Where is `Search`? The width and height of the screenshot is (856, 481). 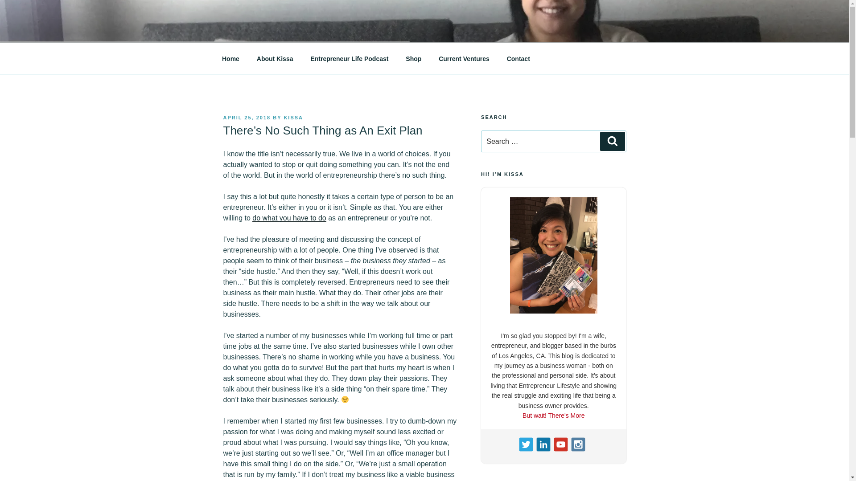
Search is located at coordinates (612, 141).